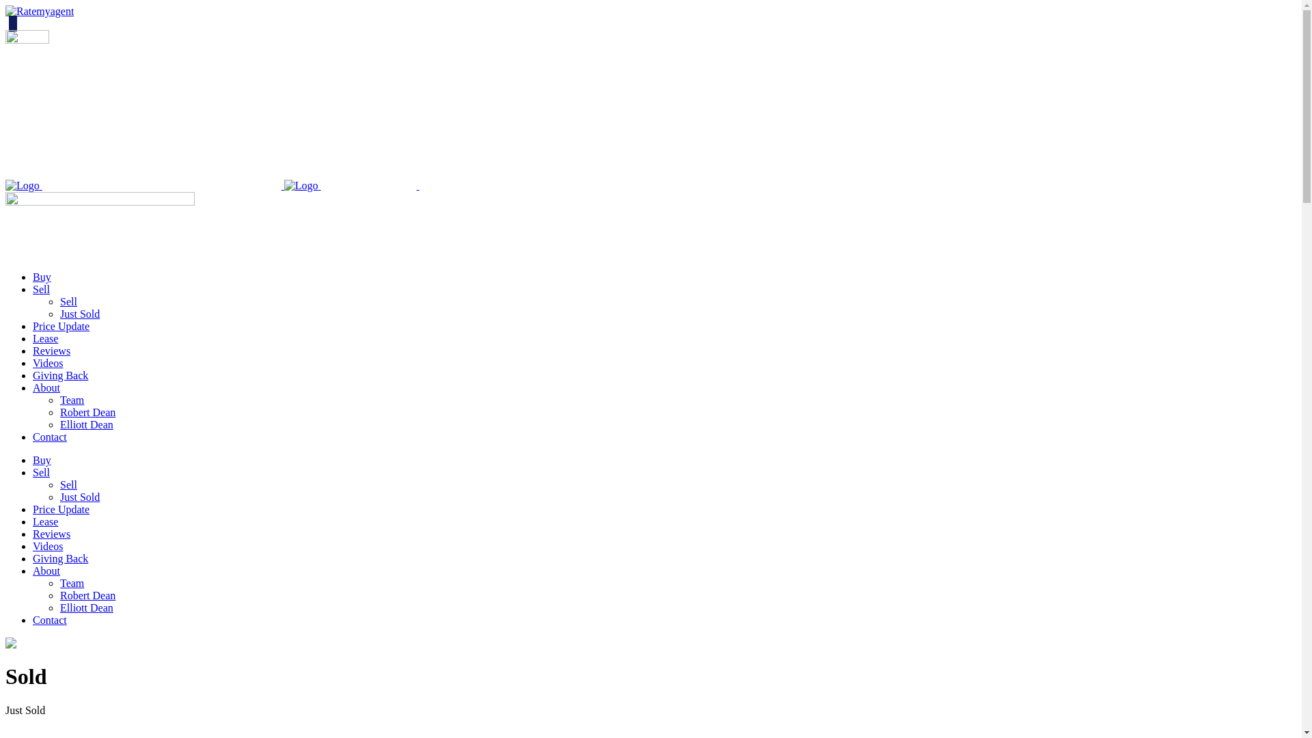 The height and width of the screenshot is (738, 1312). Describe the element at coordinates (50, 620) in the screenshot. I see `Contact` at that location.